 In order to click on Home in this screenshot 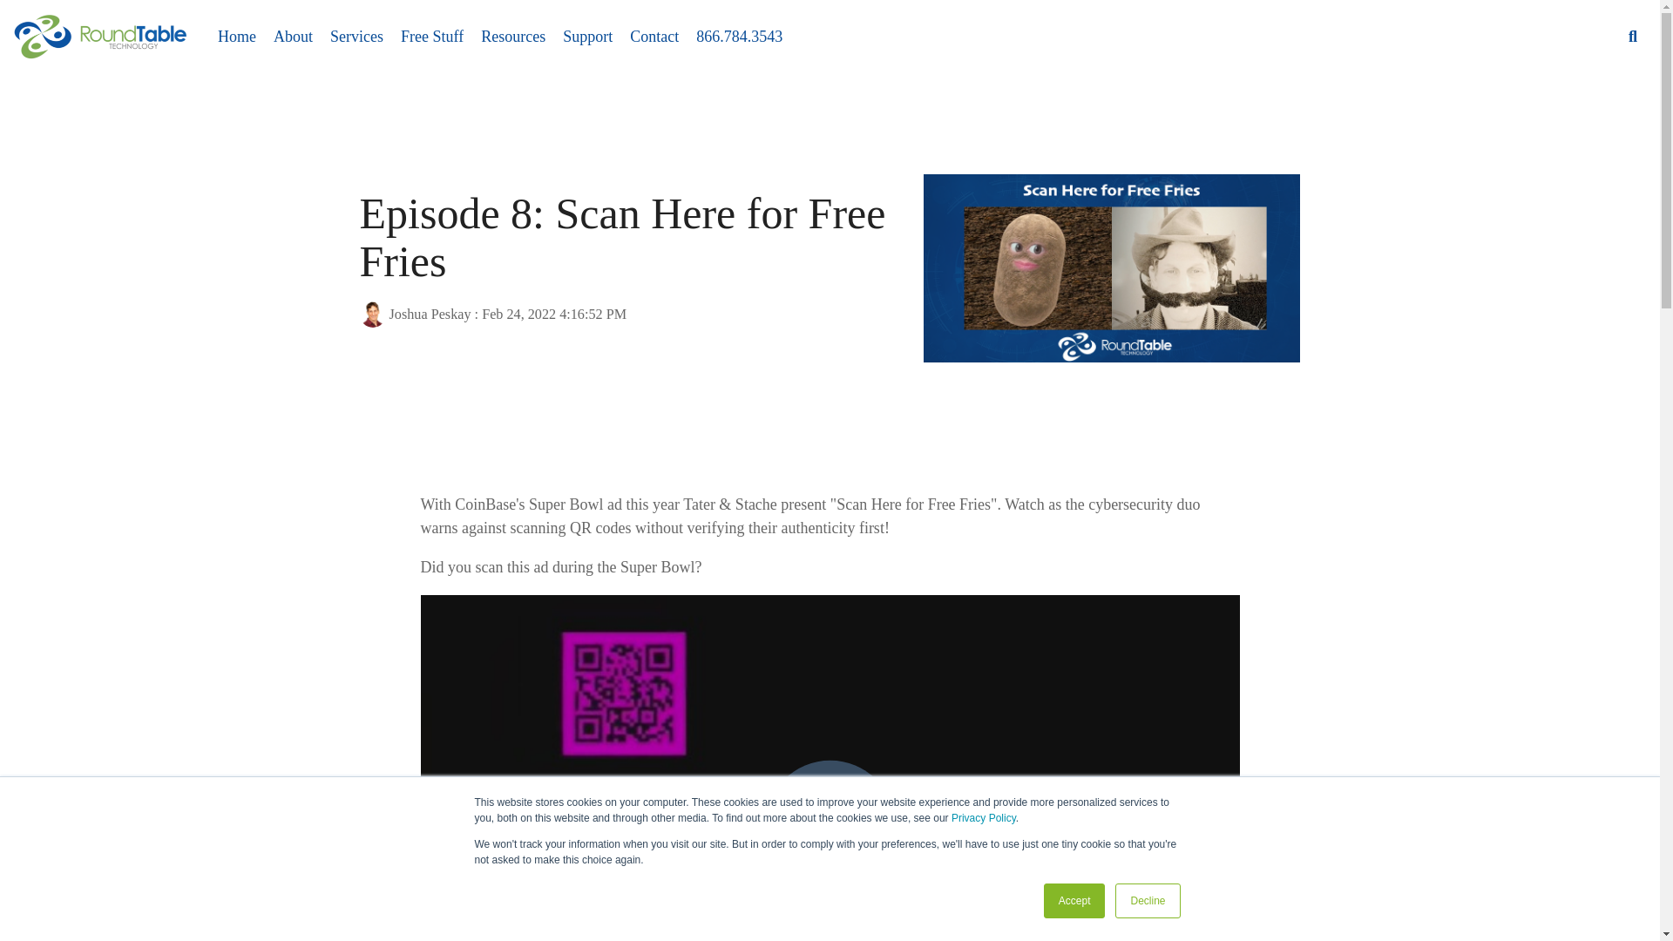, I will do `click(236, 37)`.